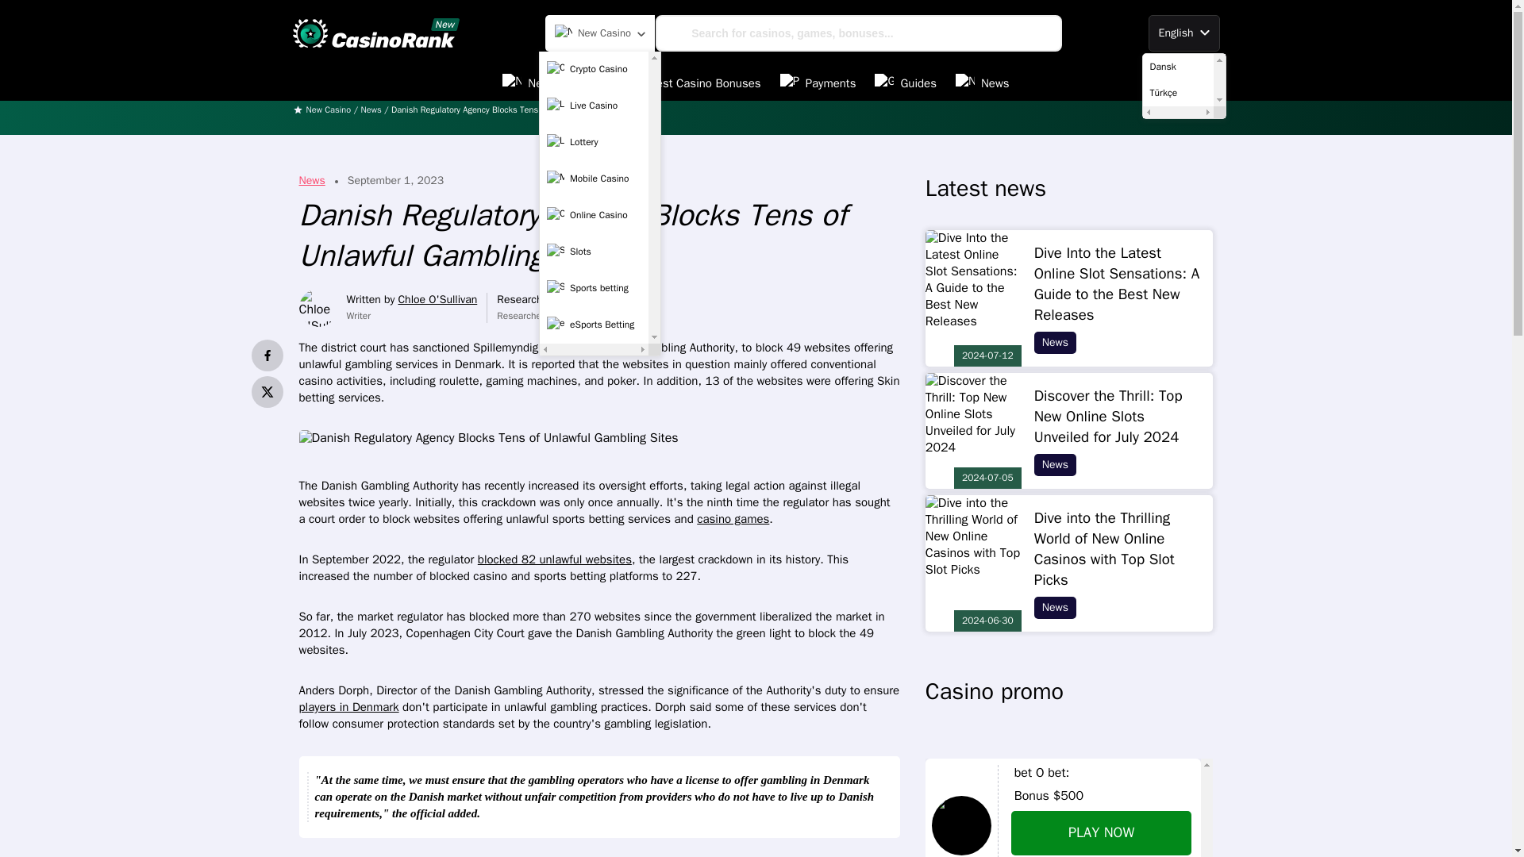  What do you see at coordinates (594, 141) in the screenshot?
I see `Lottery` at bounding box center [594, 141].